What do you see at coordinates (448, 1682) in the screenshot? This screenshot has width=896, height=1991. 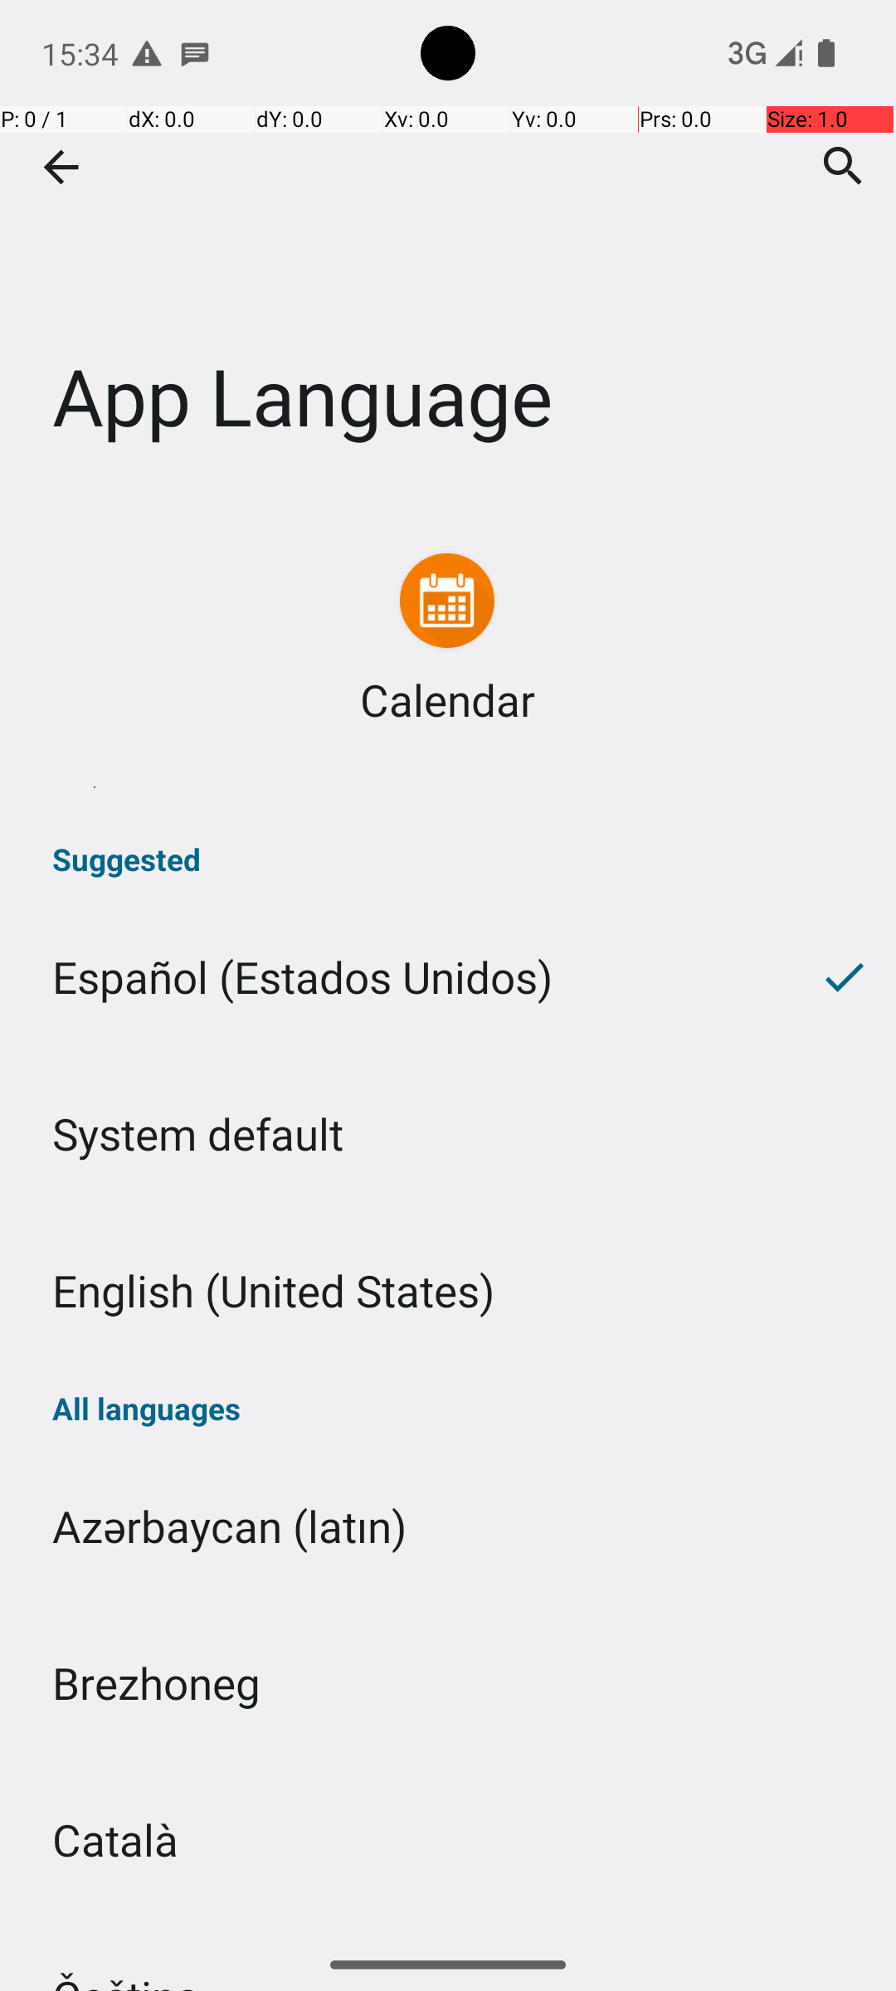 I see `Brezhoneg` at bounding box center [448, 1682].